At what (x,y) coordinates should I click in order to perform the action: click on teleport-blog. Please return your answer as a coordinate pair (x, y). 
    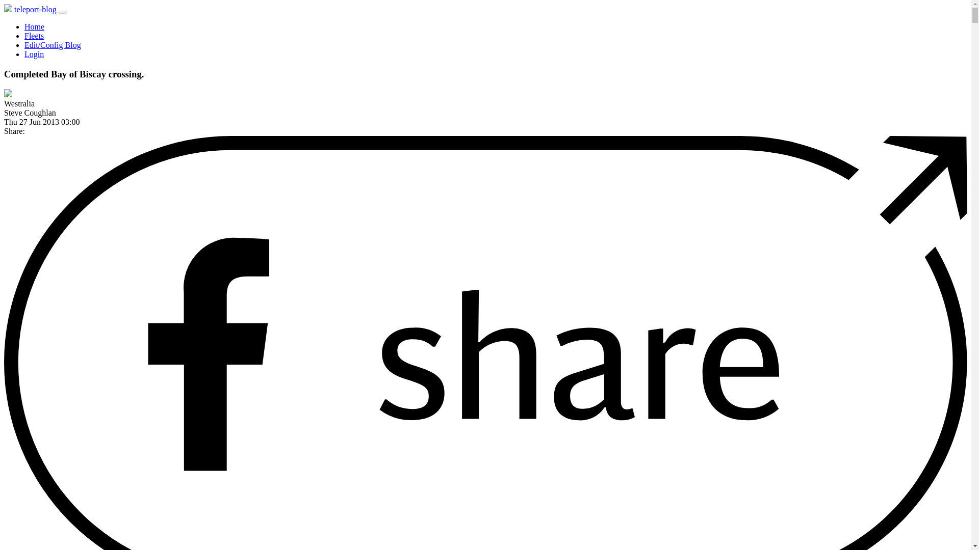
    Looking at the image, I should click on (31, 9).